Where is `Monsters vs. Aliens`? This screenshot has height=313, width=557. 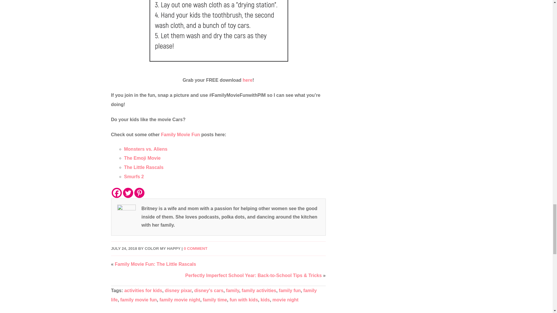
Monsters vs. Aliens is located at coordinates (146, 149).